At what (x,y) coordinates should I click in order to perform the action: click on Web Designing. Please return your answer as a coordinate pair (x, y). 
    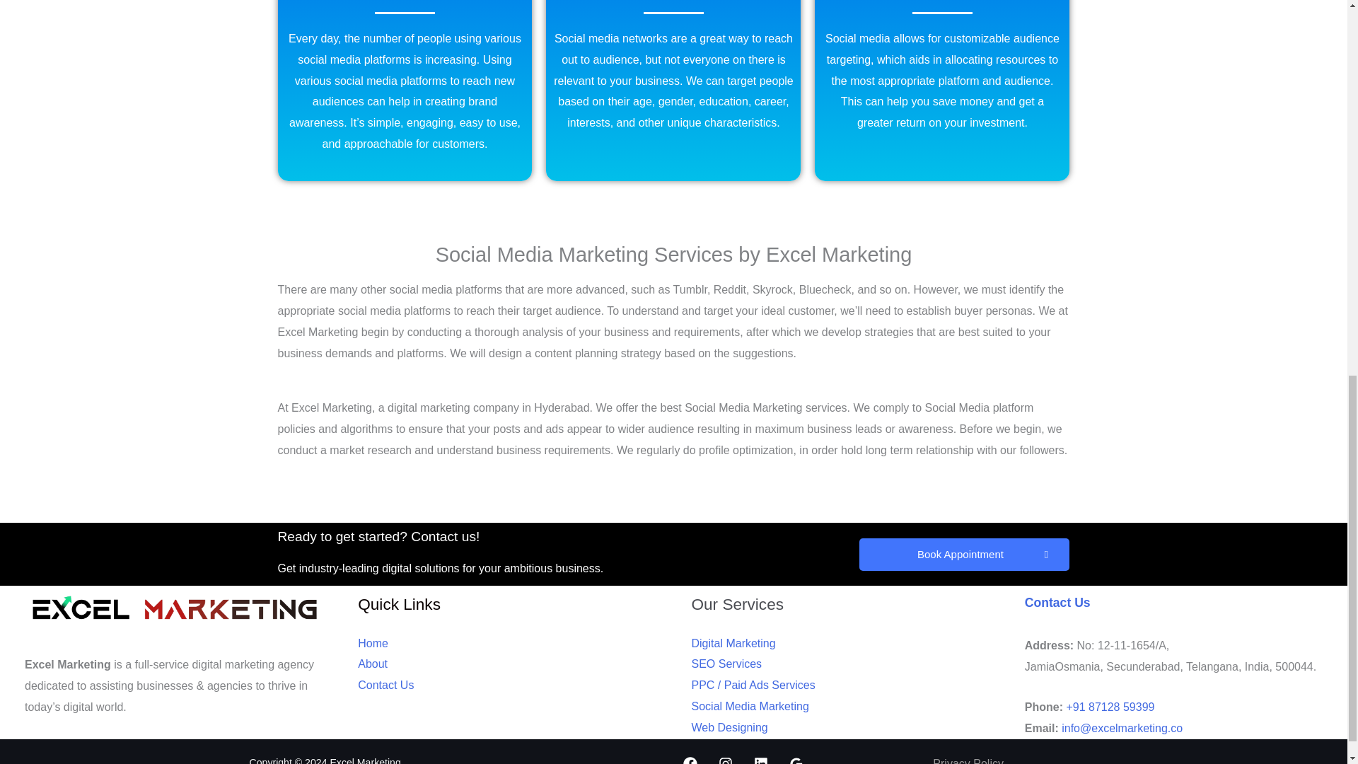
    Looking at the image, I should click on (730, 727).